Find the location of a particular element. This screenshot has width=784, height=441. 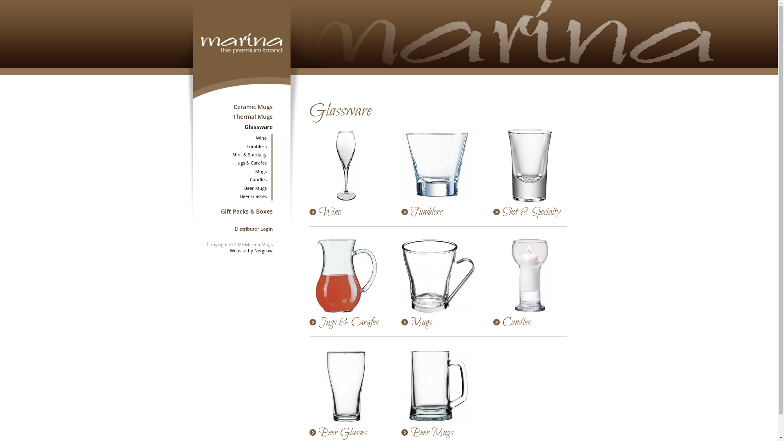

Marina, the premium brand is located at coordinates (242, 45).